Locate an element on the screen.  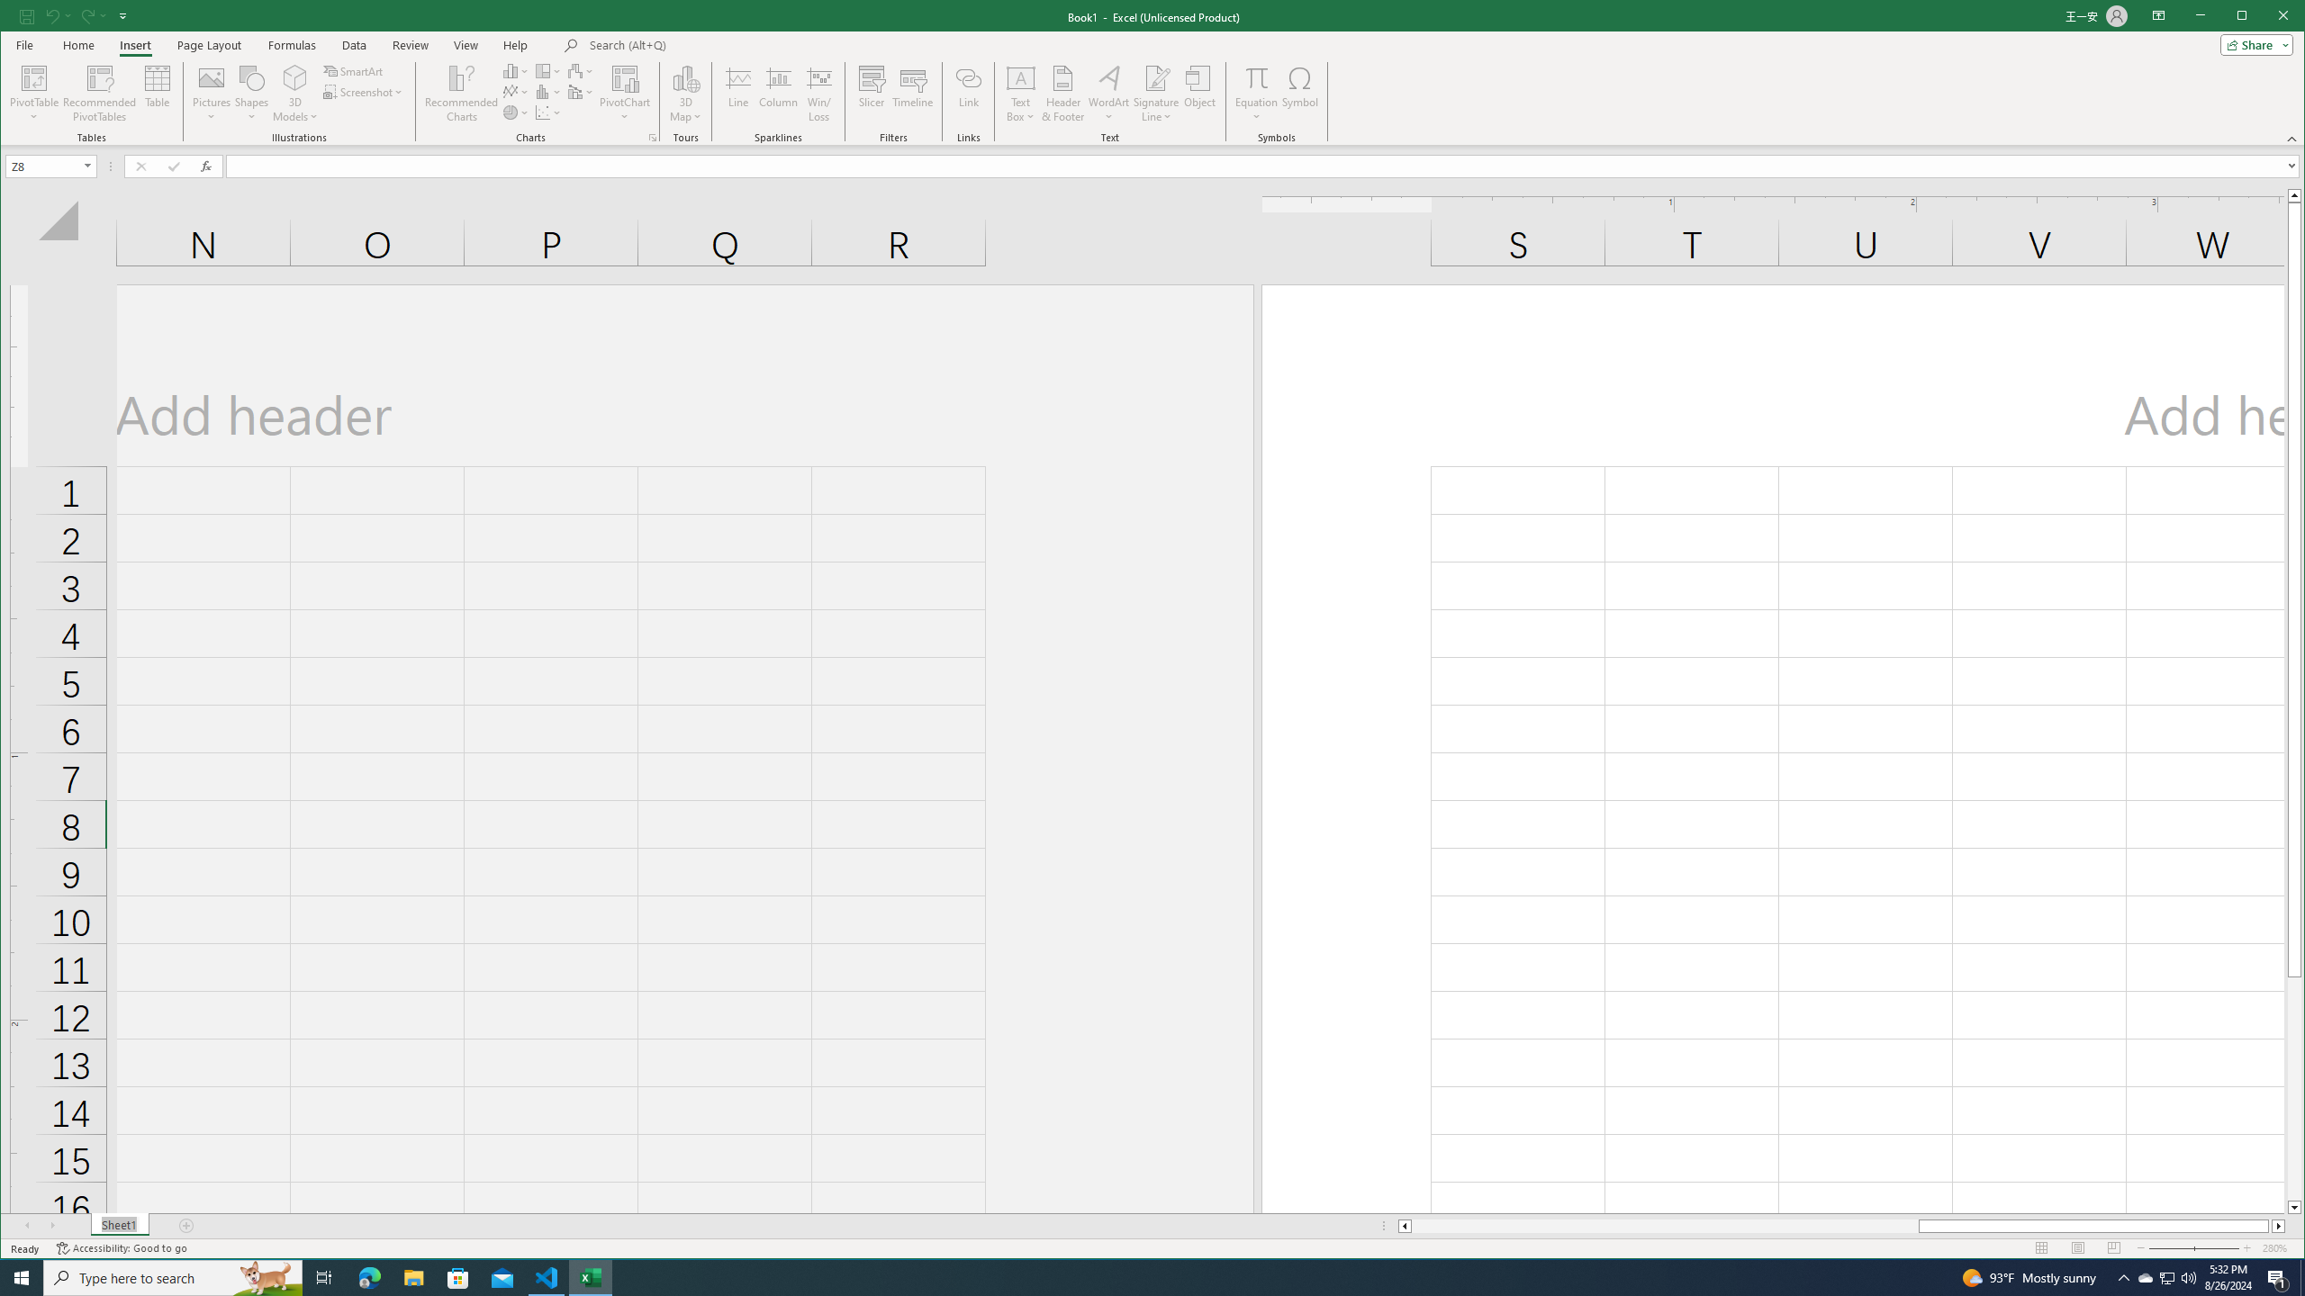
Home is located at coordinates (77, 45).